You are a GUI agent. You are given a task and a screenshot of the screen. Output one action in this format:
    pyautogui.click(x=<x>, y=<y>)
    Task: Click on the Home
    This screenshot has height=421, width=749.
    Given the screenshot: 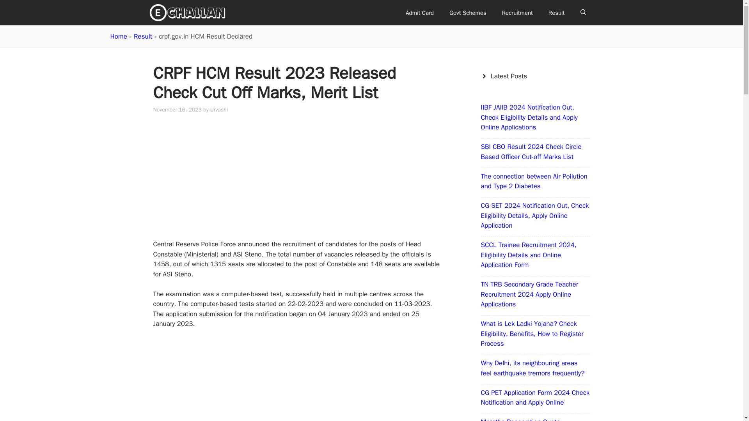 What is the action you would take?
    pyautogui.click(x=118, y=37)
    